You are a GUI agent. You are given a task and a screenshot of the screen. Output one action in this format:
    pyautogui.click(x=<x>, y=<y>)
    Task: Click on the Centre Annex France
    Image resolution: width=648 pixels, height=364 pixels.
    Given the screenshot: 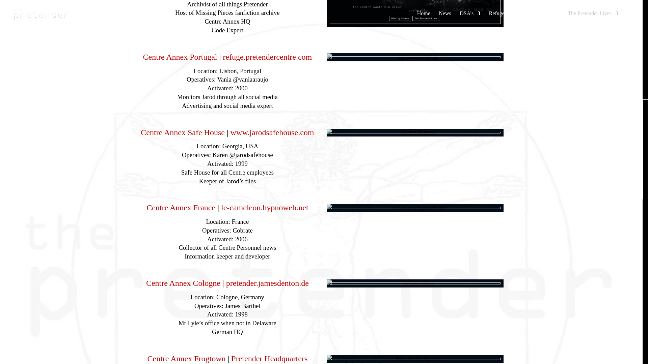 What is the action you would take?
    pyautogui.click(x=265, y=208)
    